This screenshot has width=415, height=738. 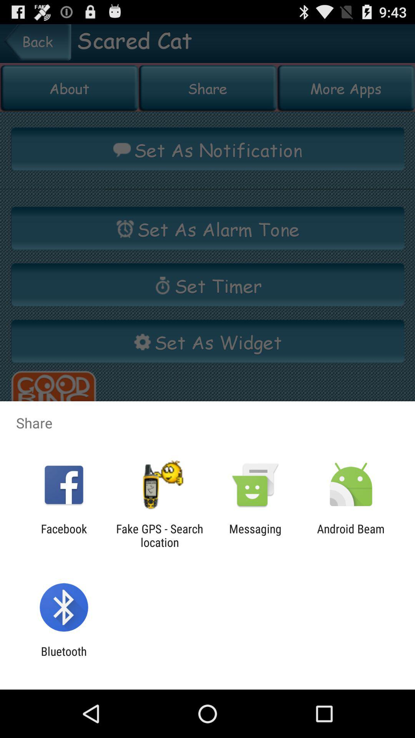 I want to click on click app to the left of the fake gps search, so click(x=64, y=535).